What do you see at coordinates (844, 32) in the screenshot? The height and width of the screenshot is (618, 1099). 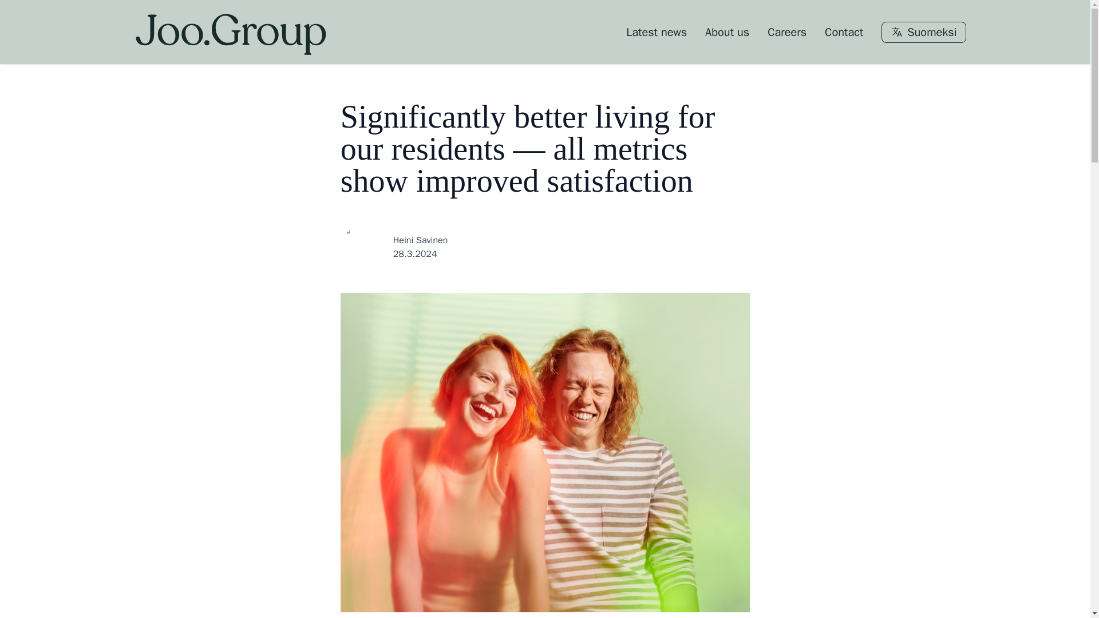 I see `Contact` at bounding box center [844, 32].